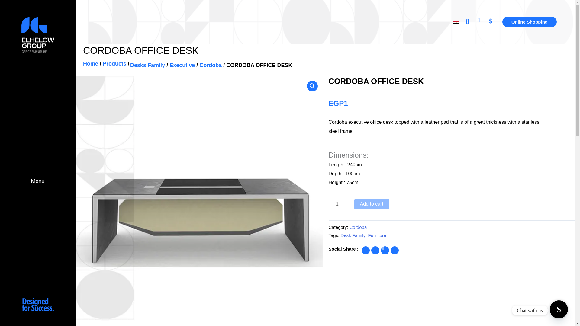  What do you see at coordinates (358, 227) in the screenshot?
I see `Cordoba` at bounding box center [358, 227].